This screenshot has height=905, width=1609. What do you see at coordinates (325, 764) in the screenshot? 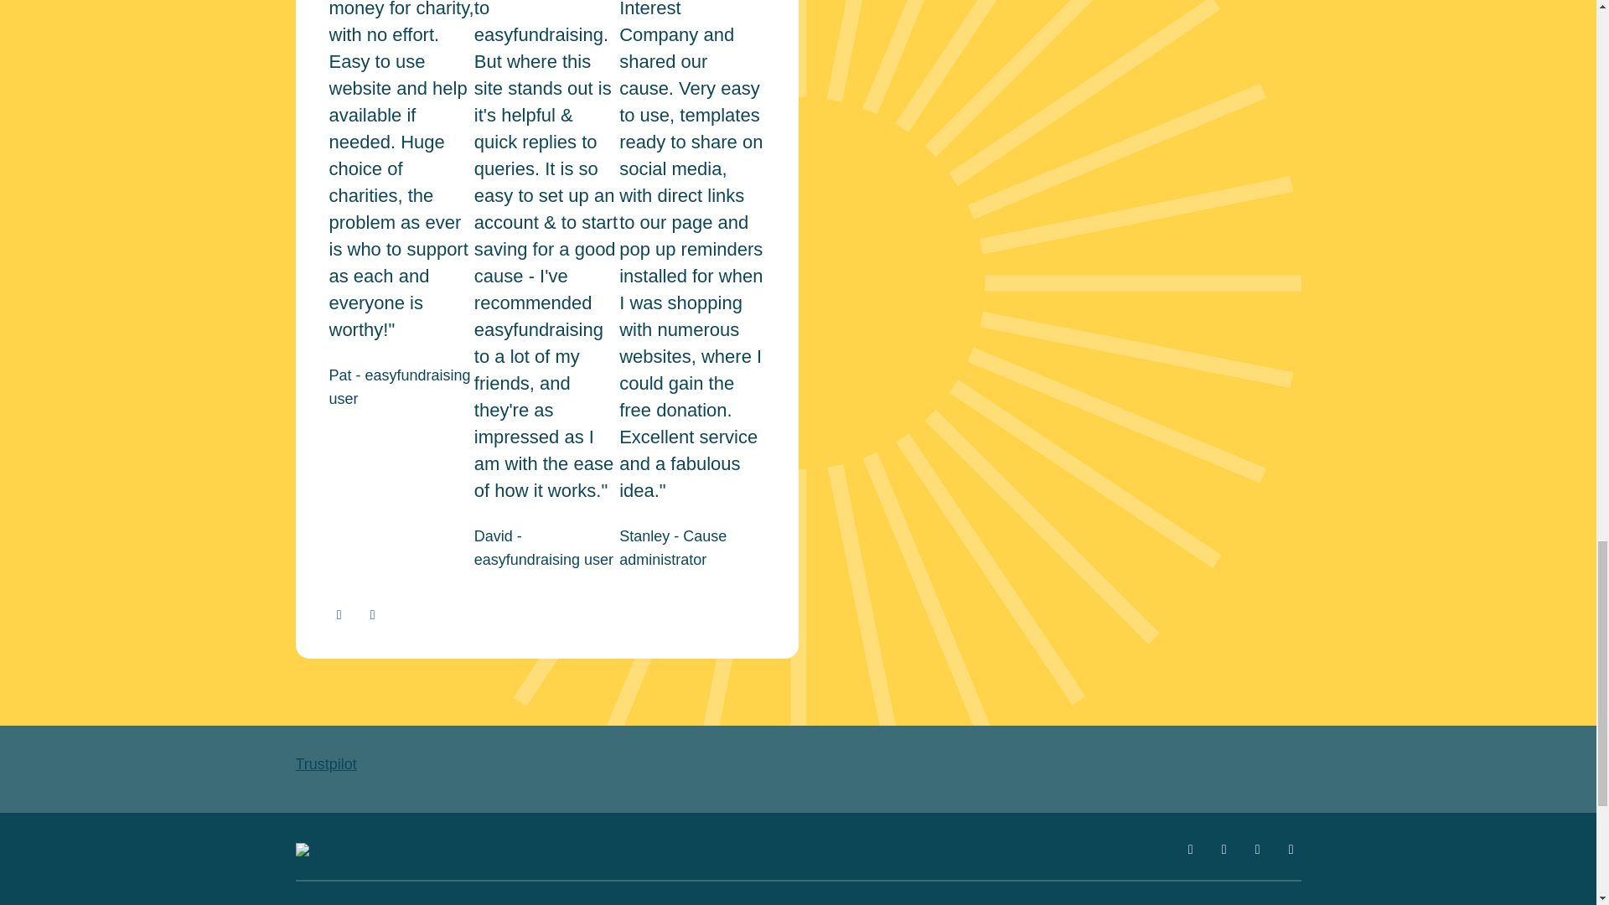
I see `Trustpilot` at bounding box center [325, 764].